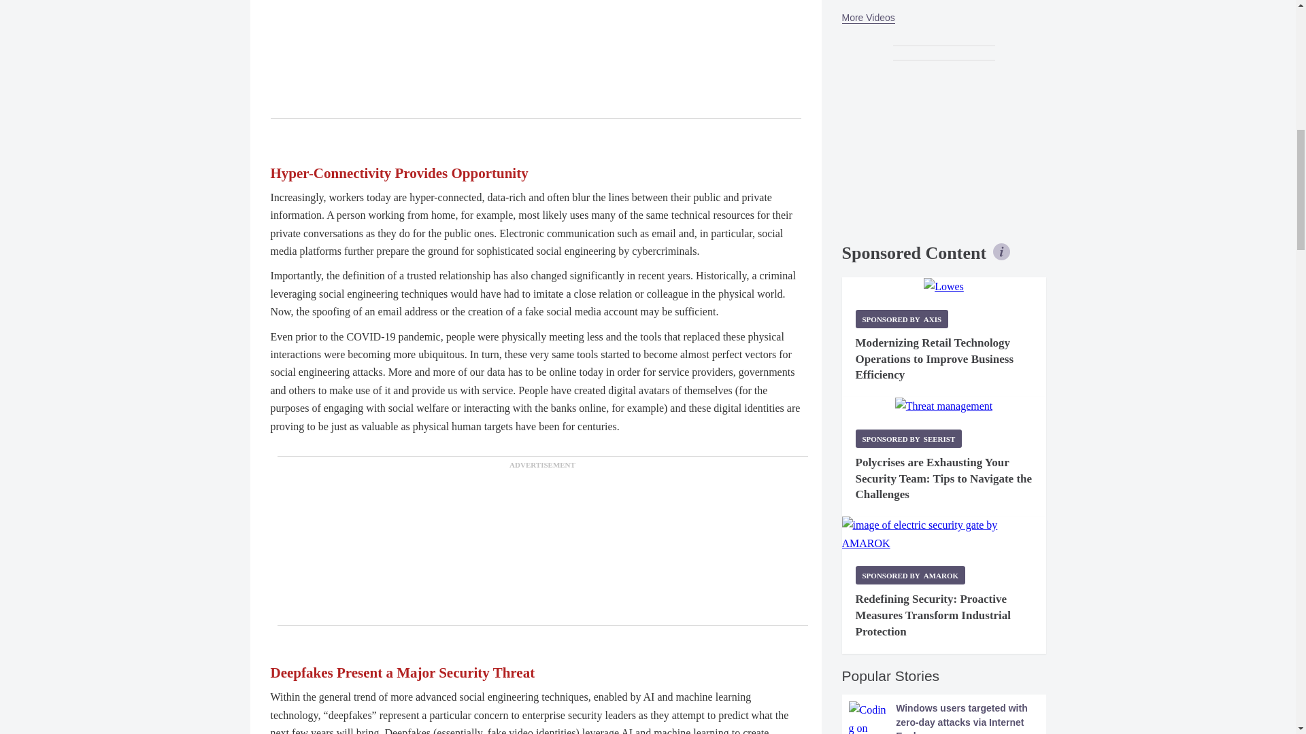 Image resolution: width=1306 pixels, height=734 pixels. What do you see at coordinates (909, 438) in the screenshot?
I see `Sponsored by Seerist` at bounding box center [909, 438].